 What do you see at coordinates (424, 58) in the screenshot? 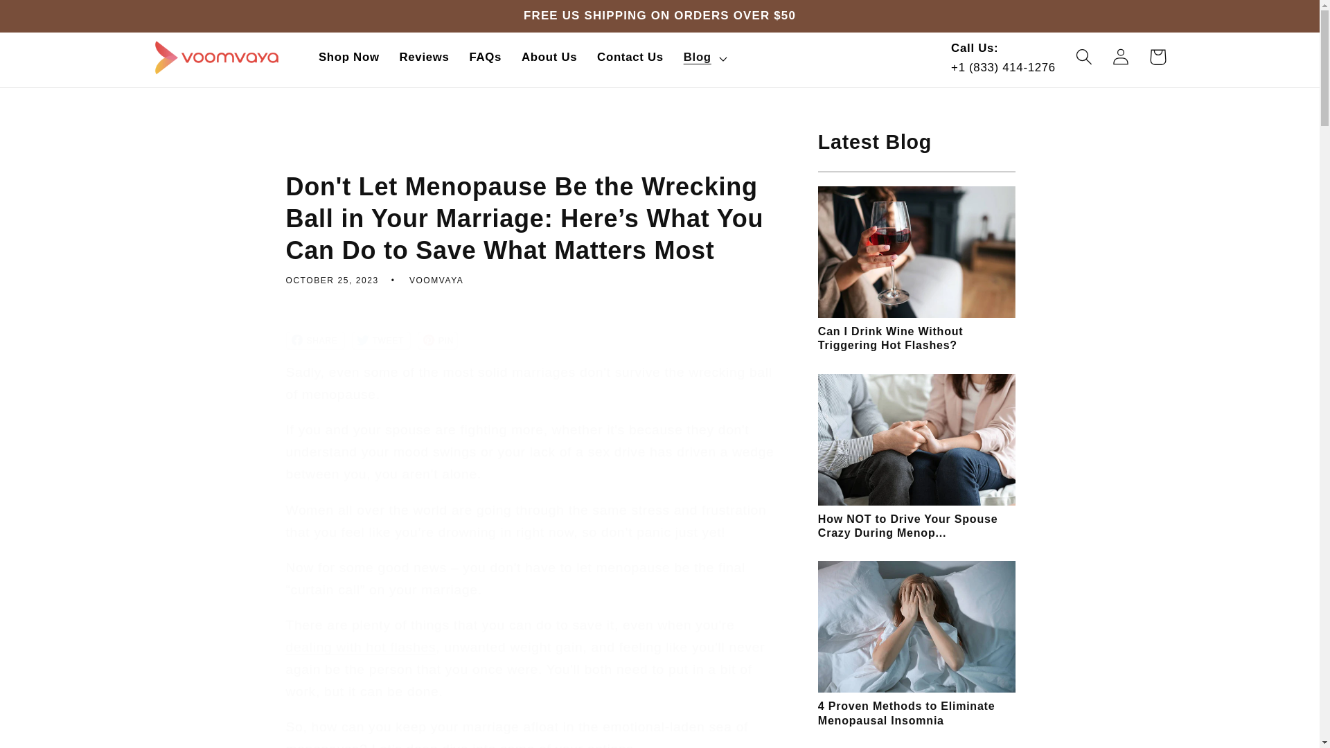
I see `Reviews` at bounding box center [424, 58].